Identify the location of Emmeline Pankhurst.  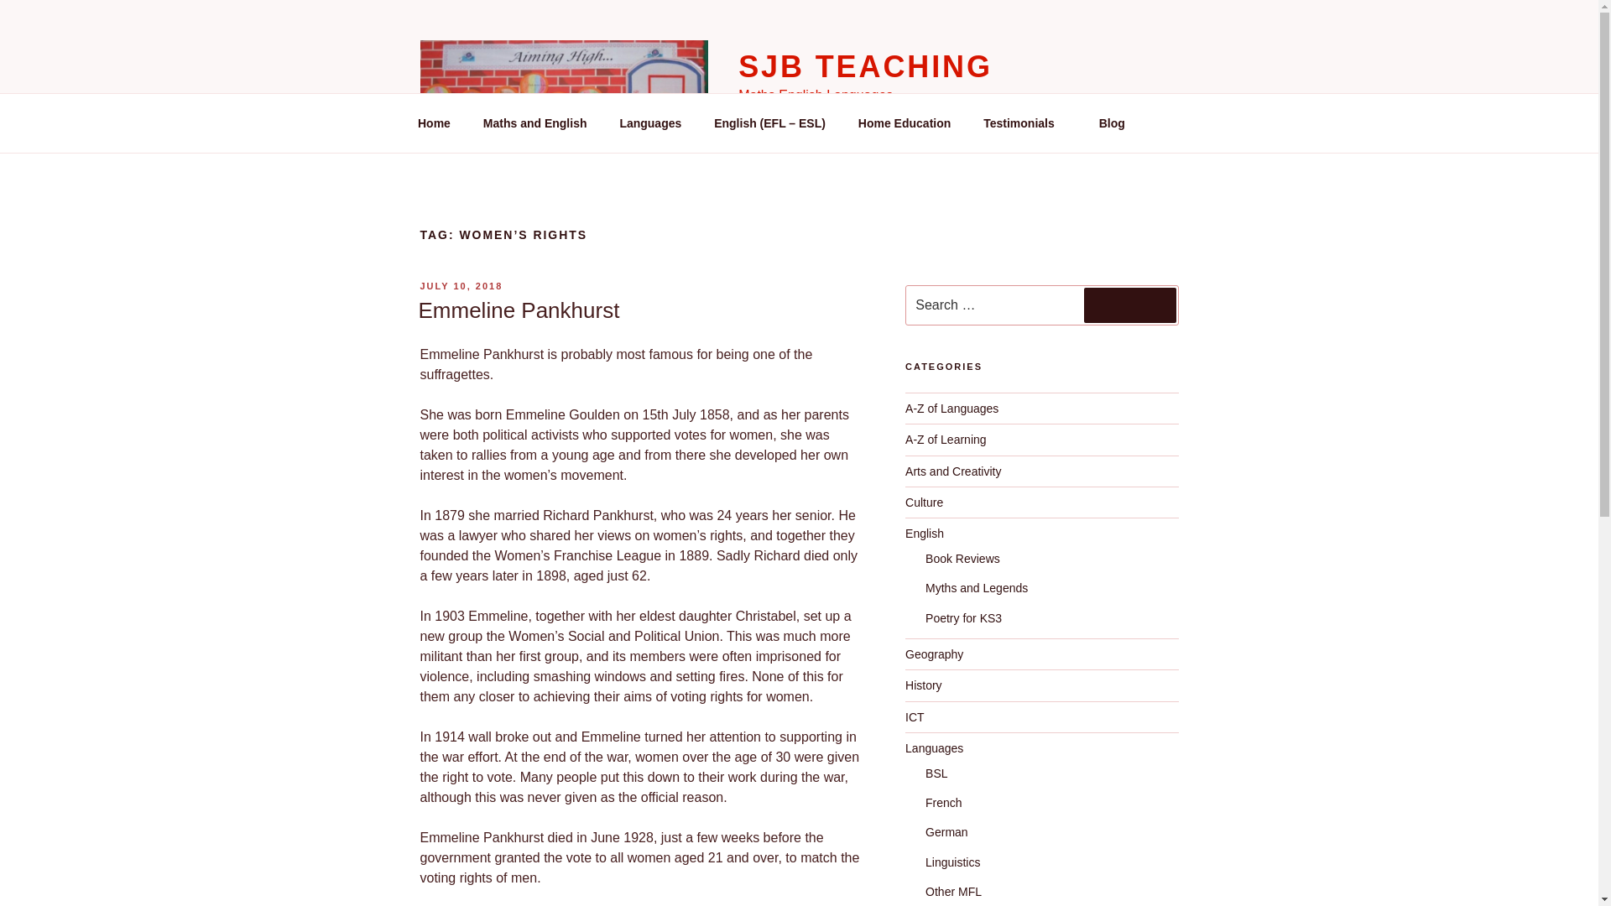
(518, 310).